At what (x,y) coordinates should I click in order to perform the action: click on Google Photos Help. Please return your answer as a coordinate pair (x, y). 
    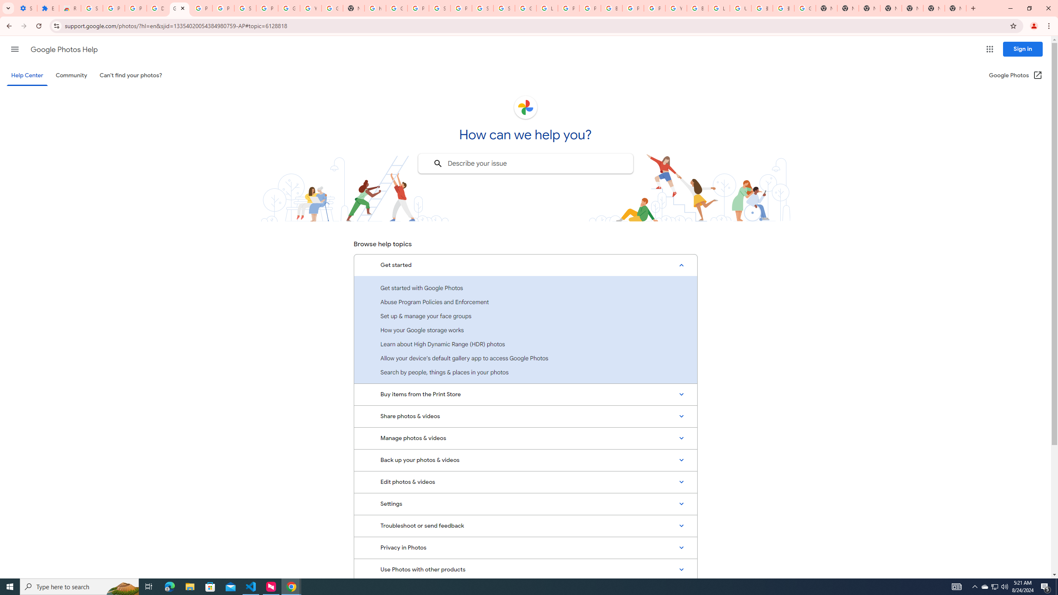
    Looking at the image, I should click on (180, 8).